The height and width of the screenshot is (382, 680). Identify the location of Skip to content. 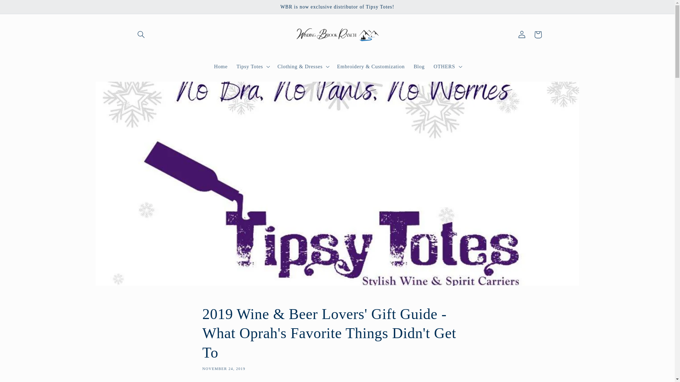
(22, 8).